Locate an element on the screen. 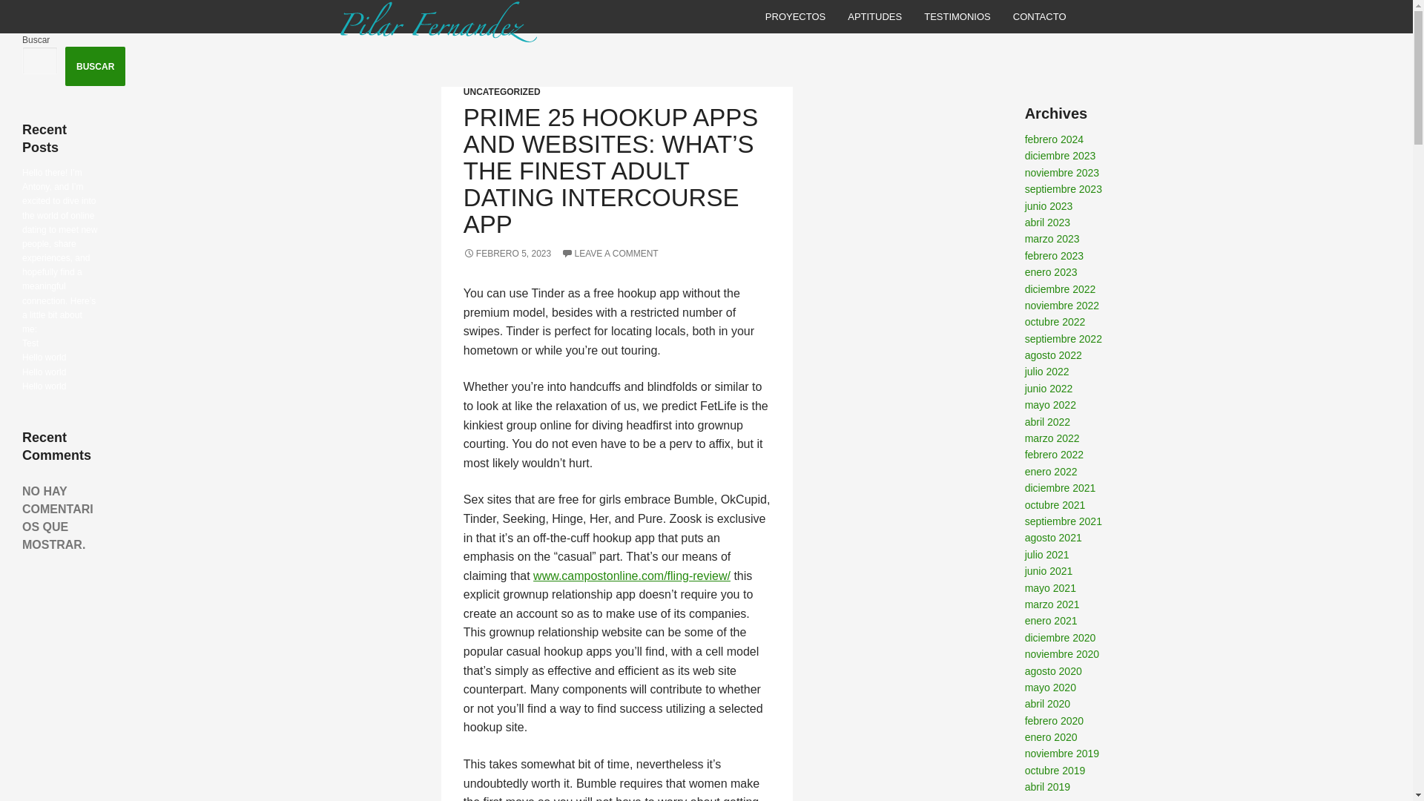 The height and width of the screenshot is (801, 1424). septiembre 2022 is located at coordinates (1064, 339).